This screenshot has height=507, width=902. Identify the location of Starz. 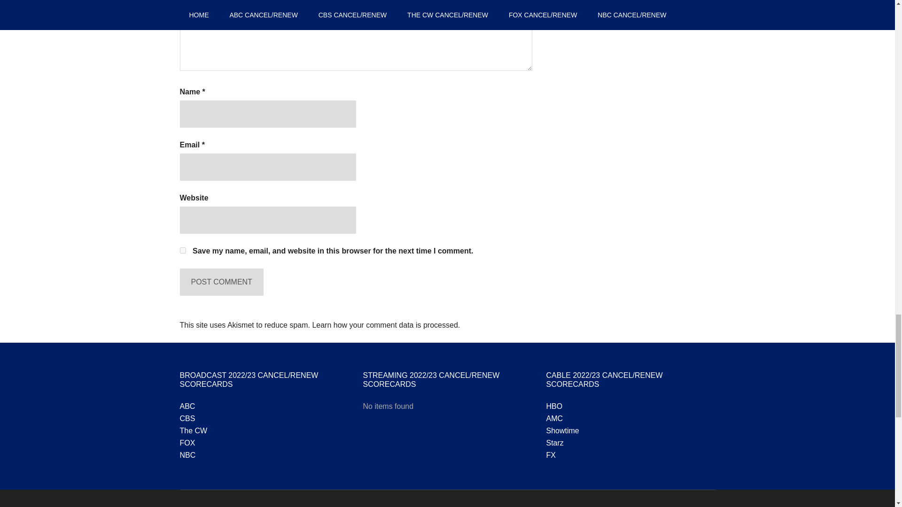
(554, 443).